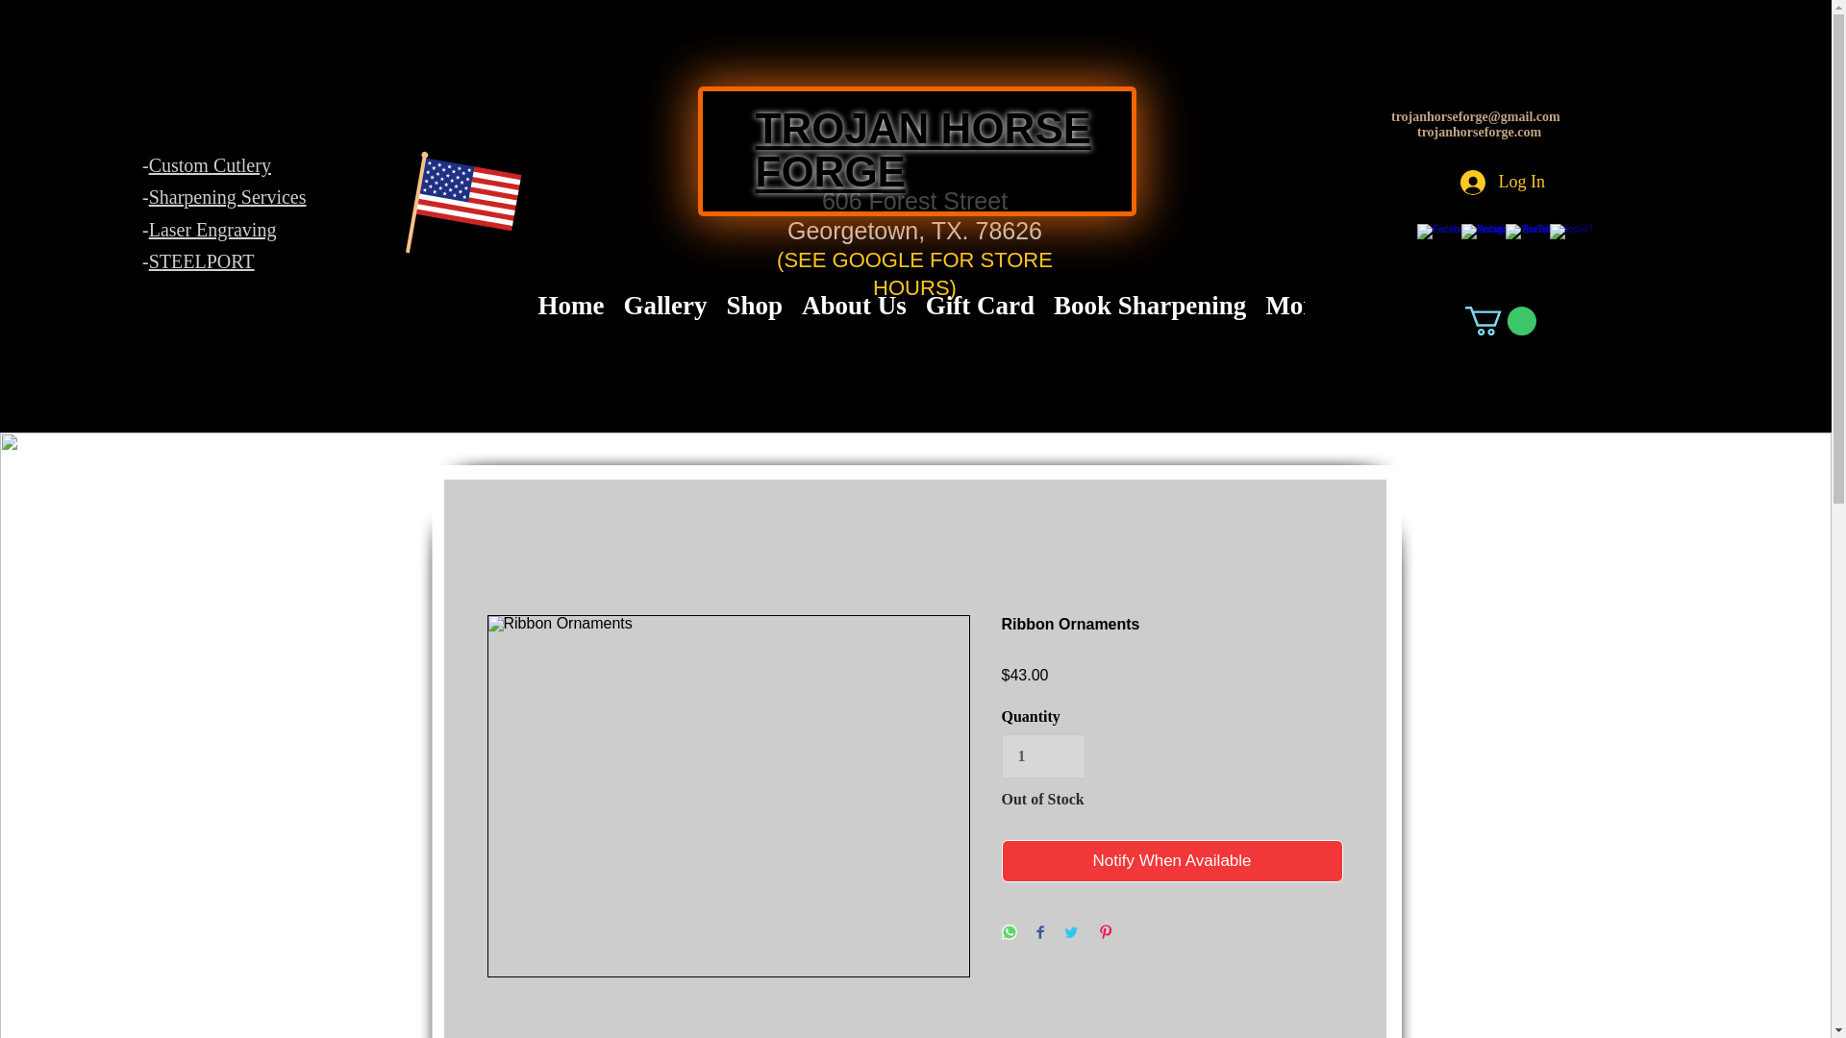 This screenshot has height=1038, width=1846. What do you see at coordinates (1043, 755) in the screenshot?
I see `1` at bounding box center [1043, 755].